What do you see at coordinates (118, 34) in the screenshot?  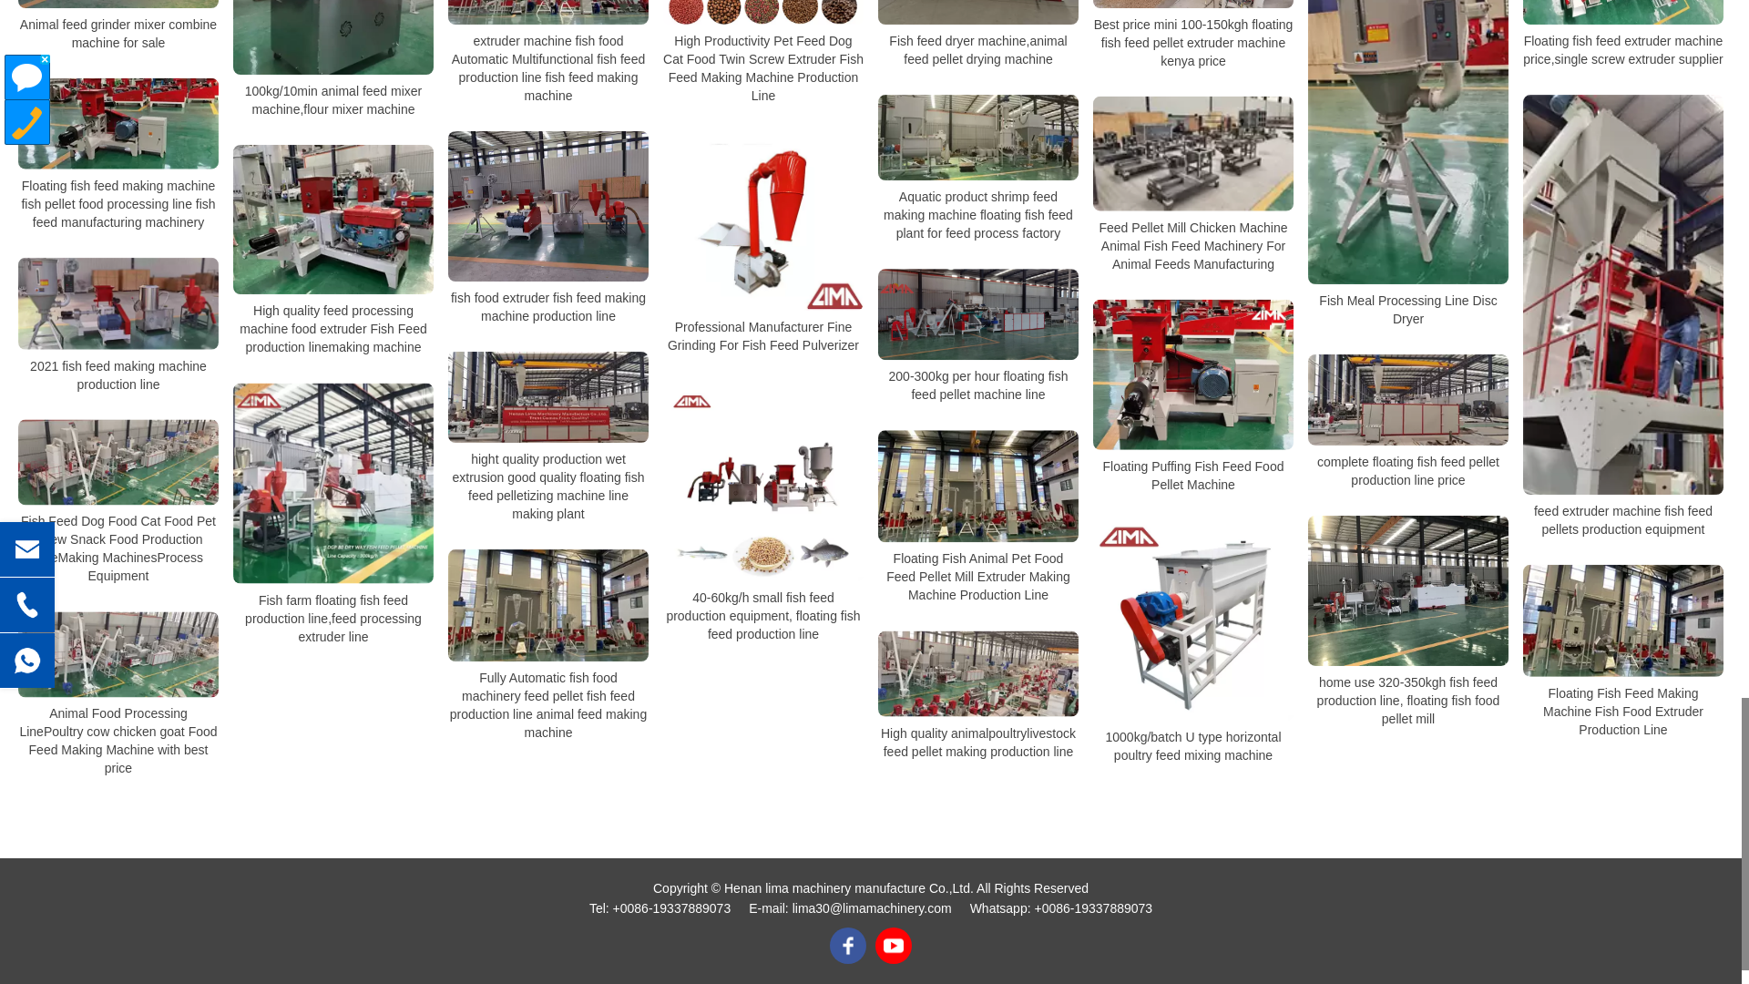 I see `Animal feed grinder mixer combine machine for sale` at bounding box center [118, 34].